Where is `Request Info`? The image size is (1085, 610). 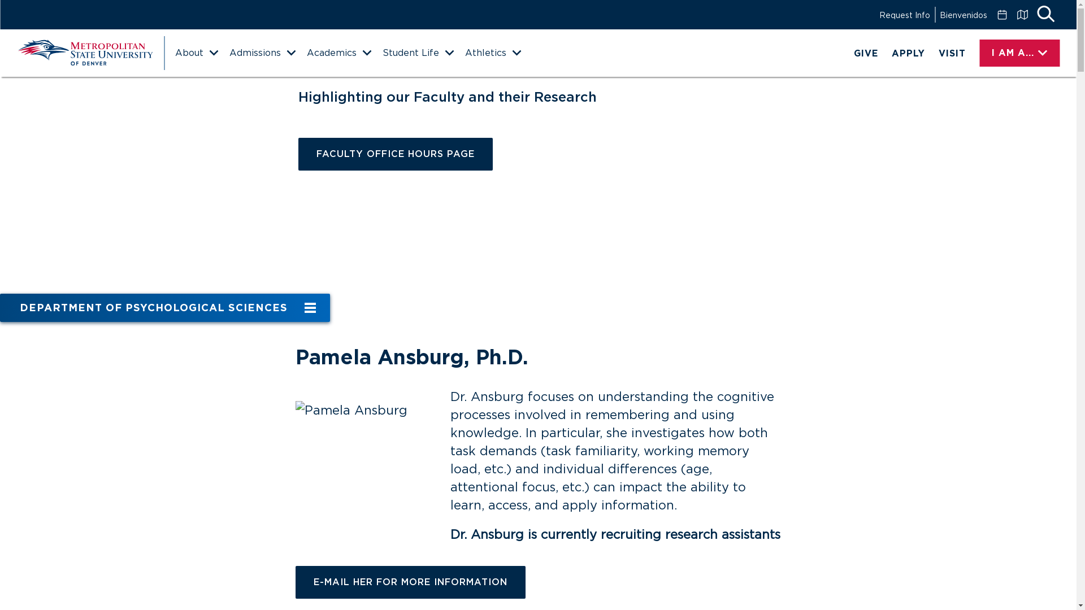 Request Info is located at coordinates (904, 15).